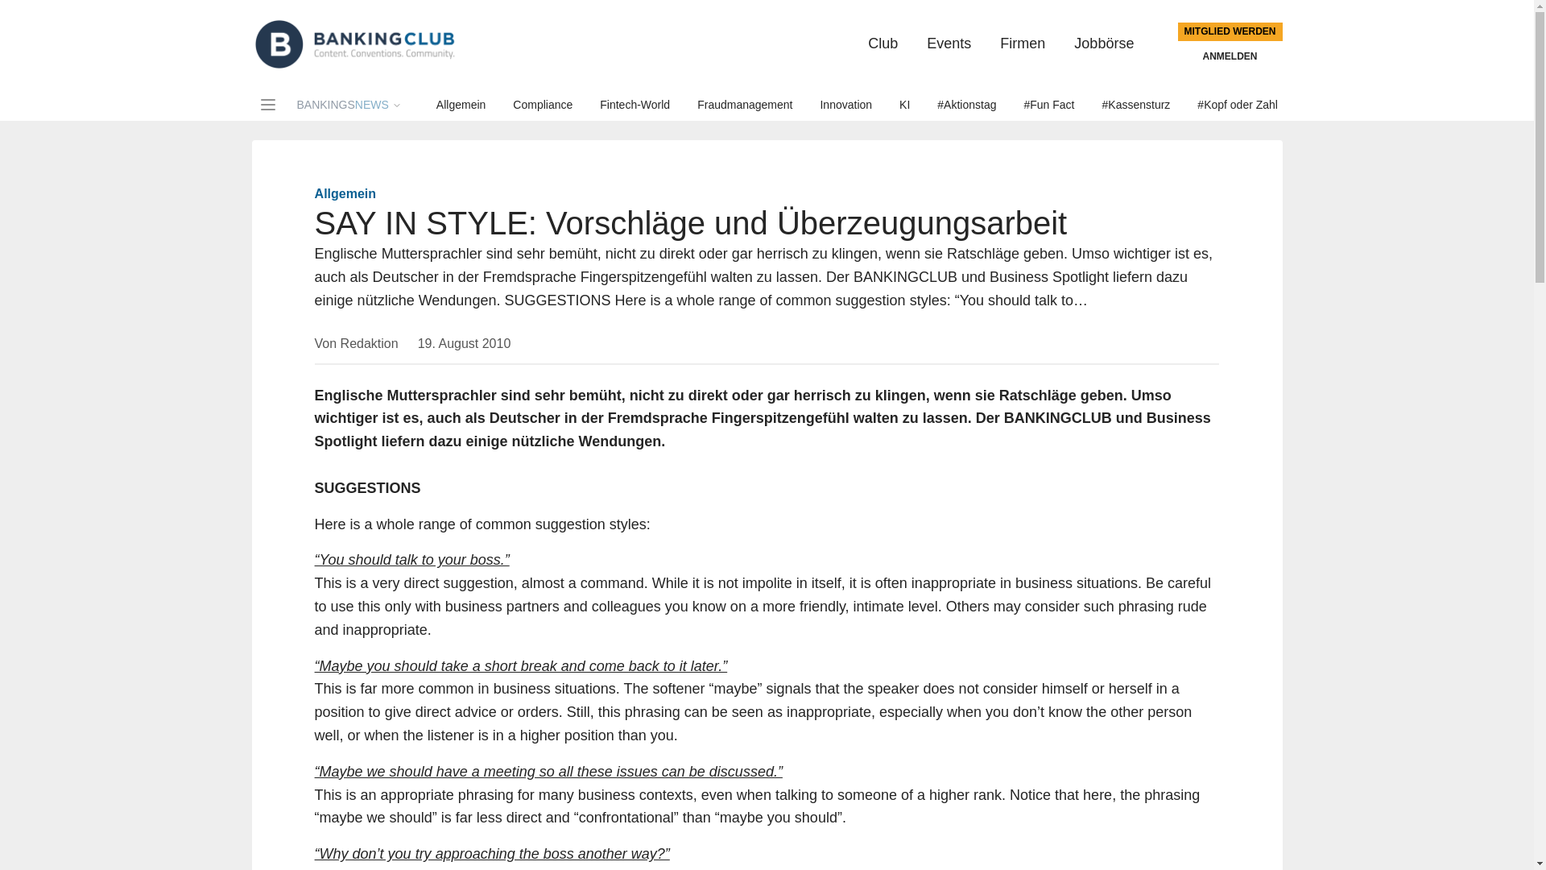  I want to click on Compliance, so click(745, 105).